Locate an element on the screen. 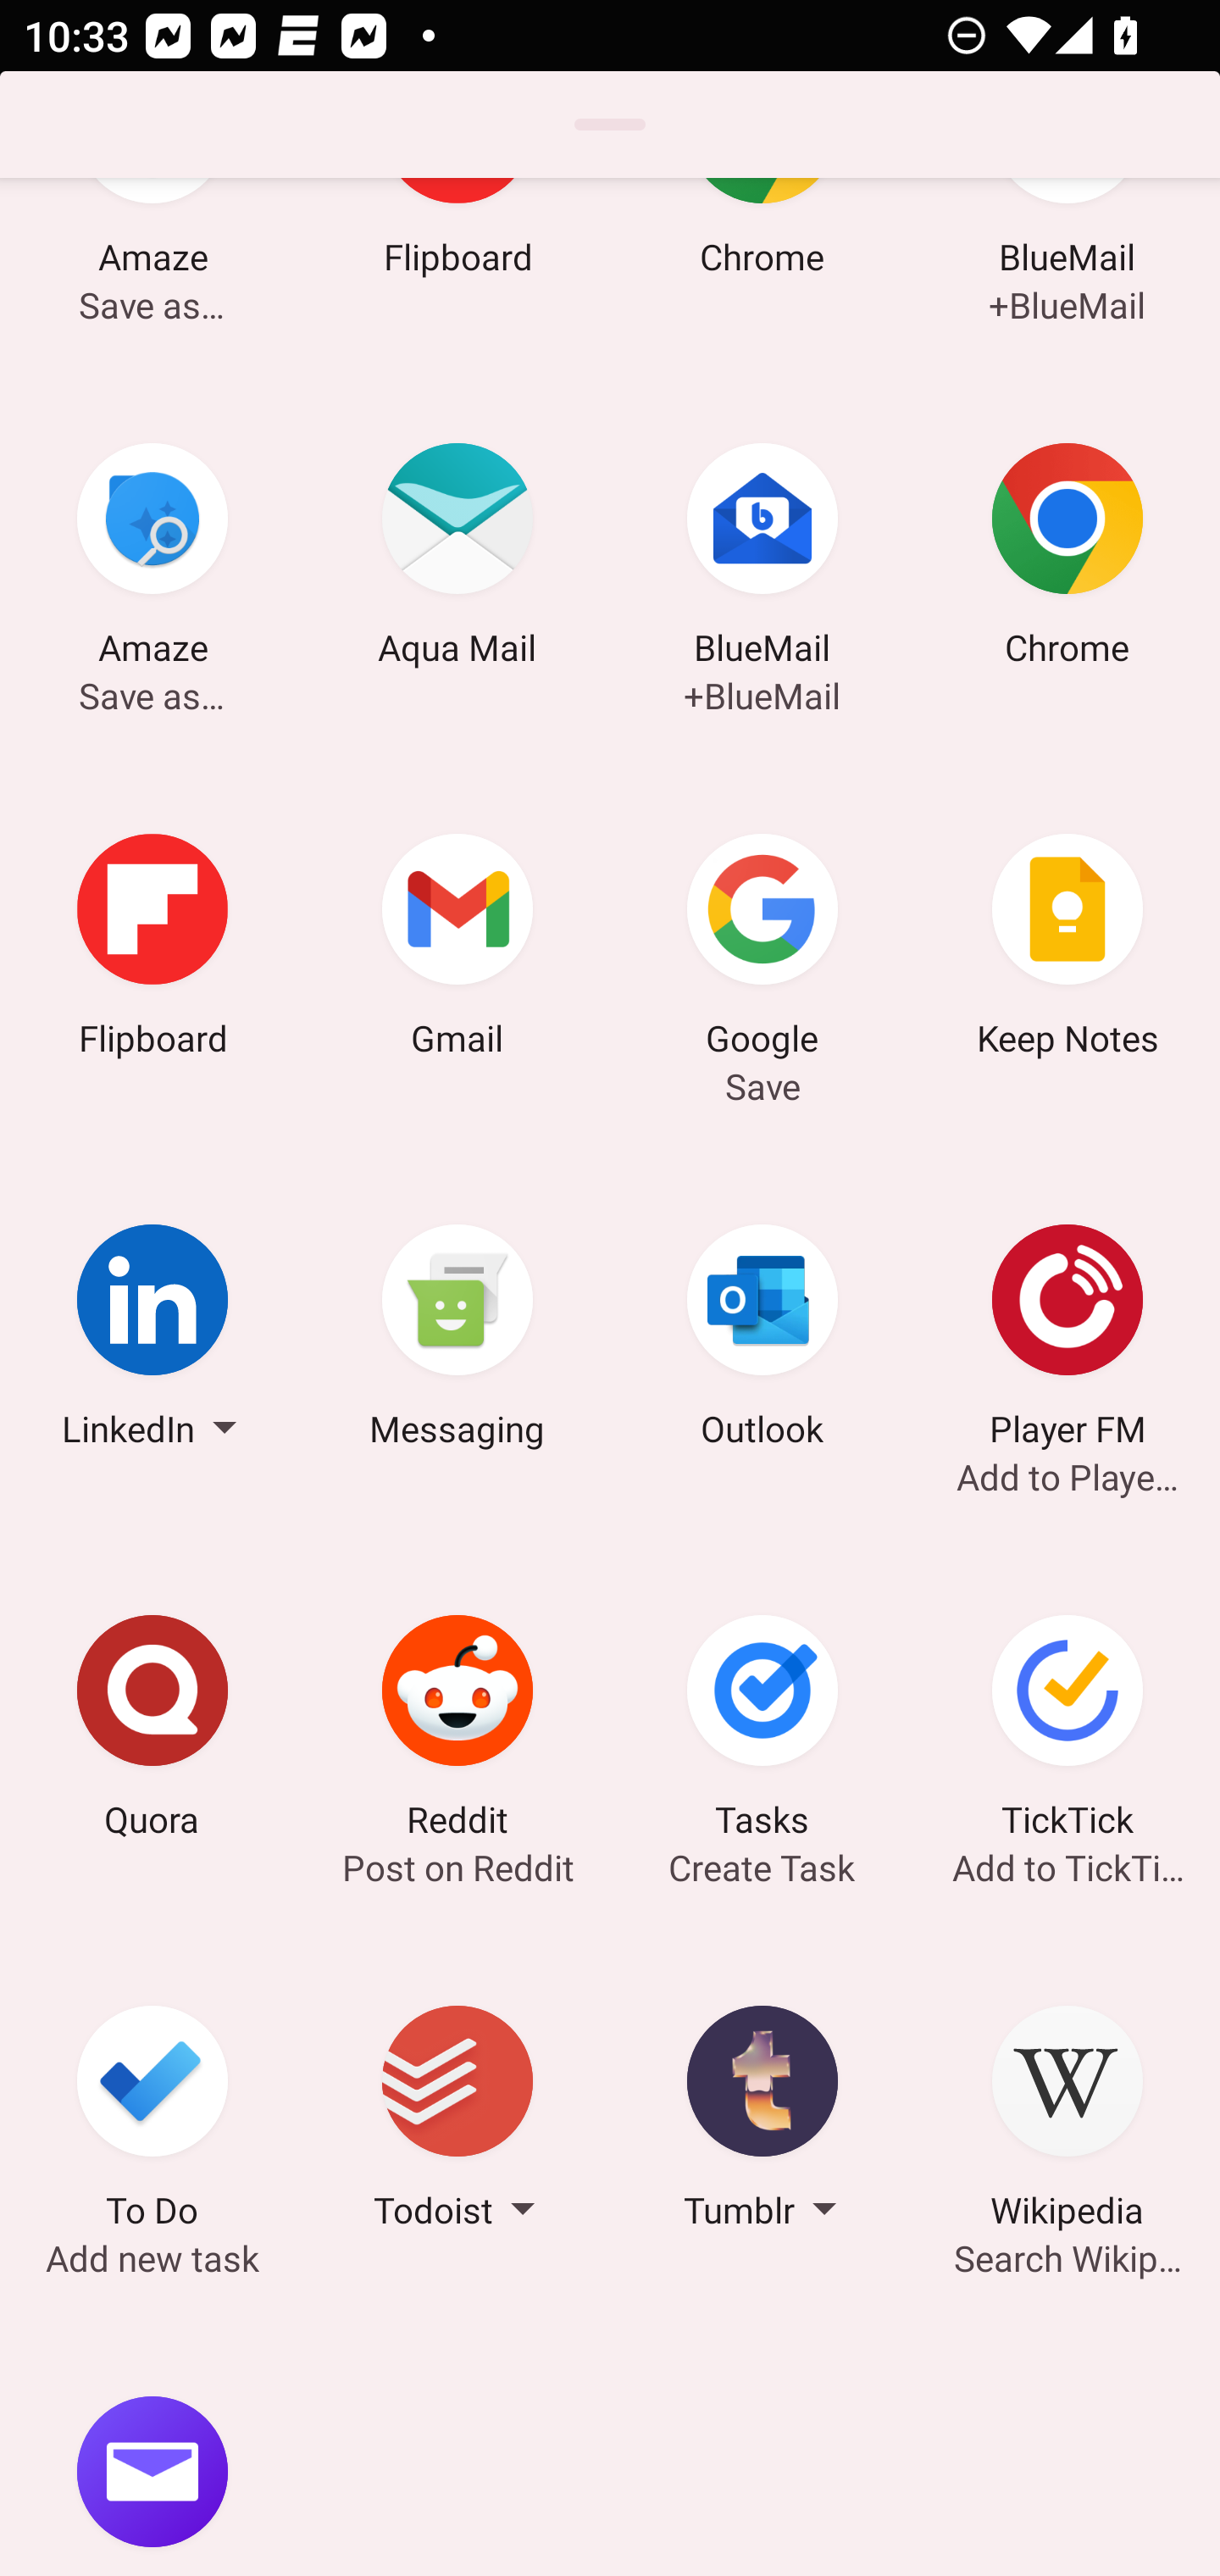  Messaging is located at coordinates (457, 1341).